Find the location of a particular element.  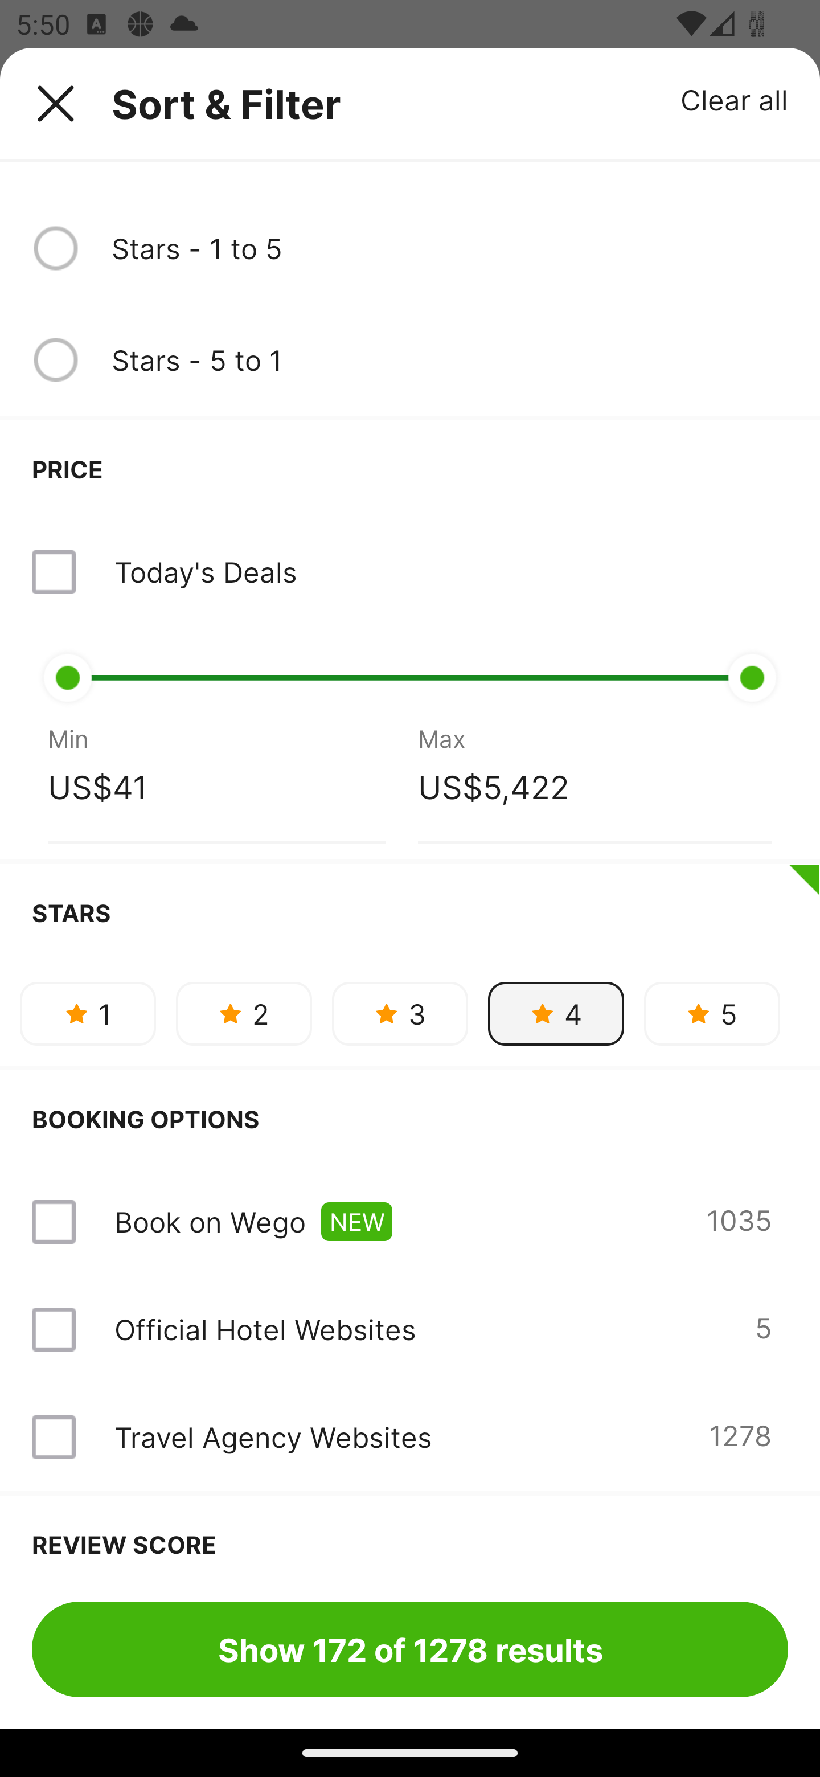

Stars - 5 to 1 is located at coordinates (449, 359).